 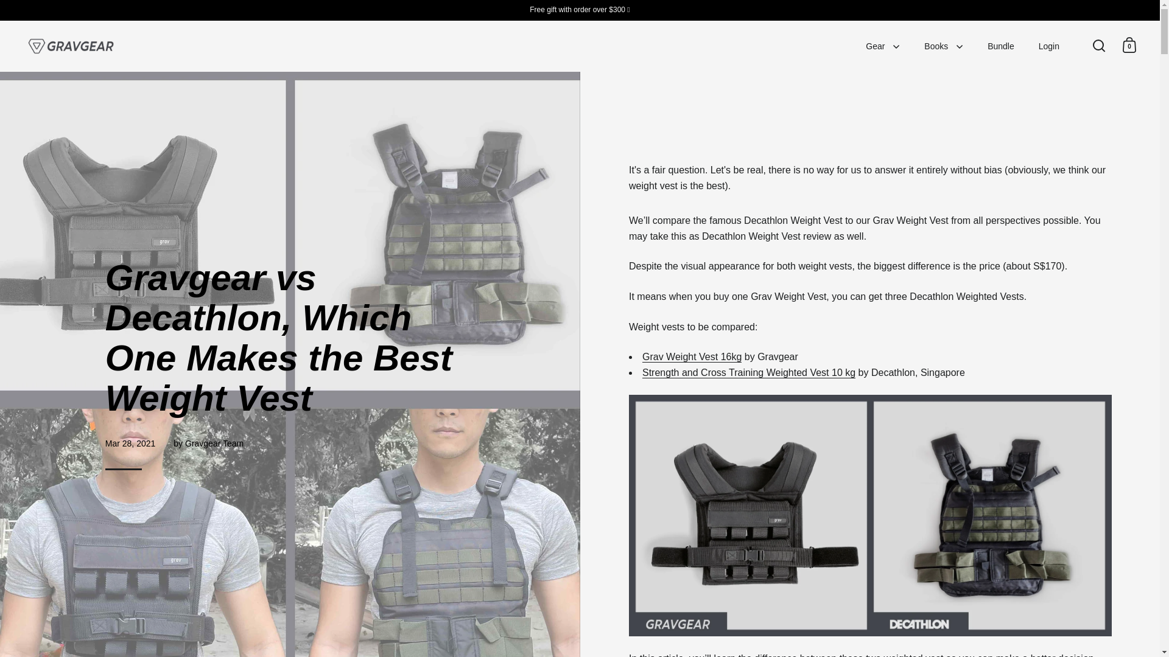 What do you see at coordinates (1129, 45) in the screenshot?
I see `Open cart` at bounding box center [1129, 45].